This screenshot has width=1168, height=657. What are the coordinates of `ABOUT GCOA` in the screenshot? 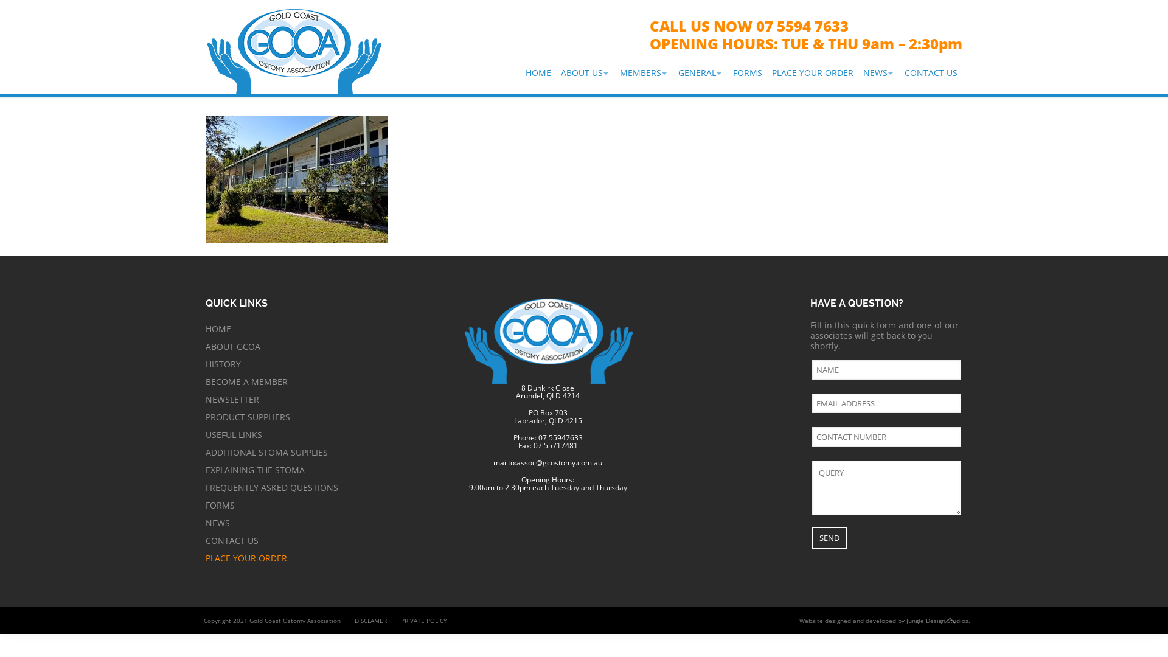 It's located at (327, 347).